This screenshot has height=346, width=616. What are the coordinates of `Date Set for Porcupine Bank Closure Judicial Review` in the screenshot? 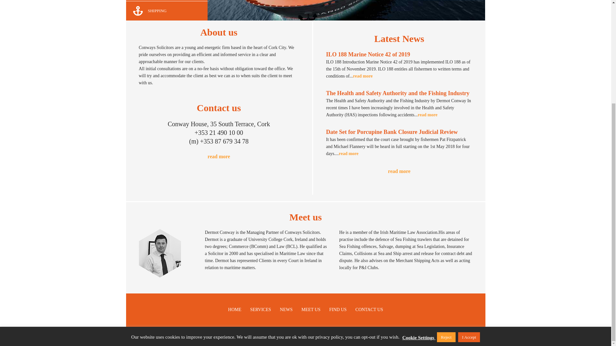 It's located at (391, 132).